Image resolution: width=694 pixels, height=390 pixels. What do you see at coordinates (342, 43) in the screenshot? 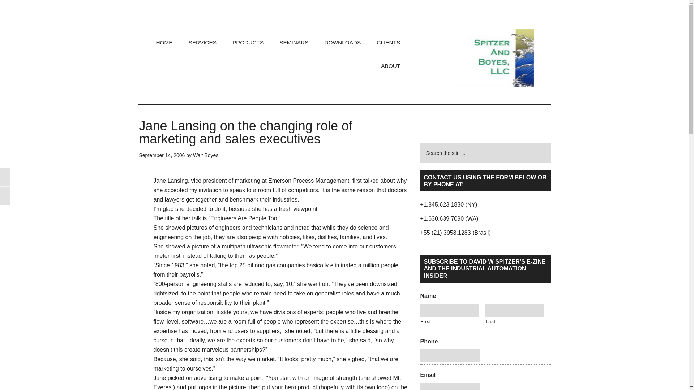
I see `DOWNLOADS` at bounding box center [342, 43].